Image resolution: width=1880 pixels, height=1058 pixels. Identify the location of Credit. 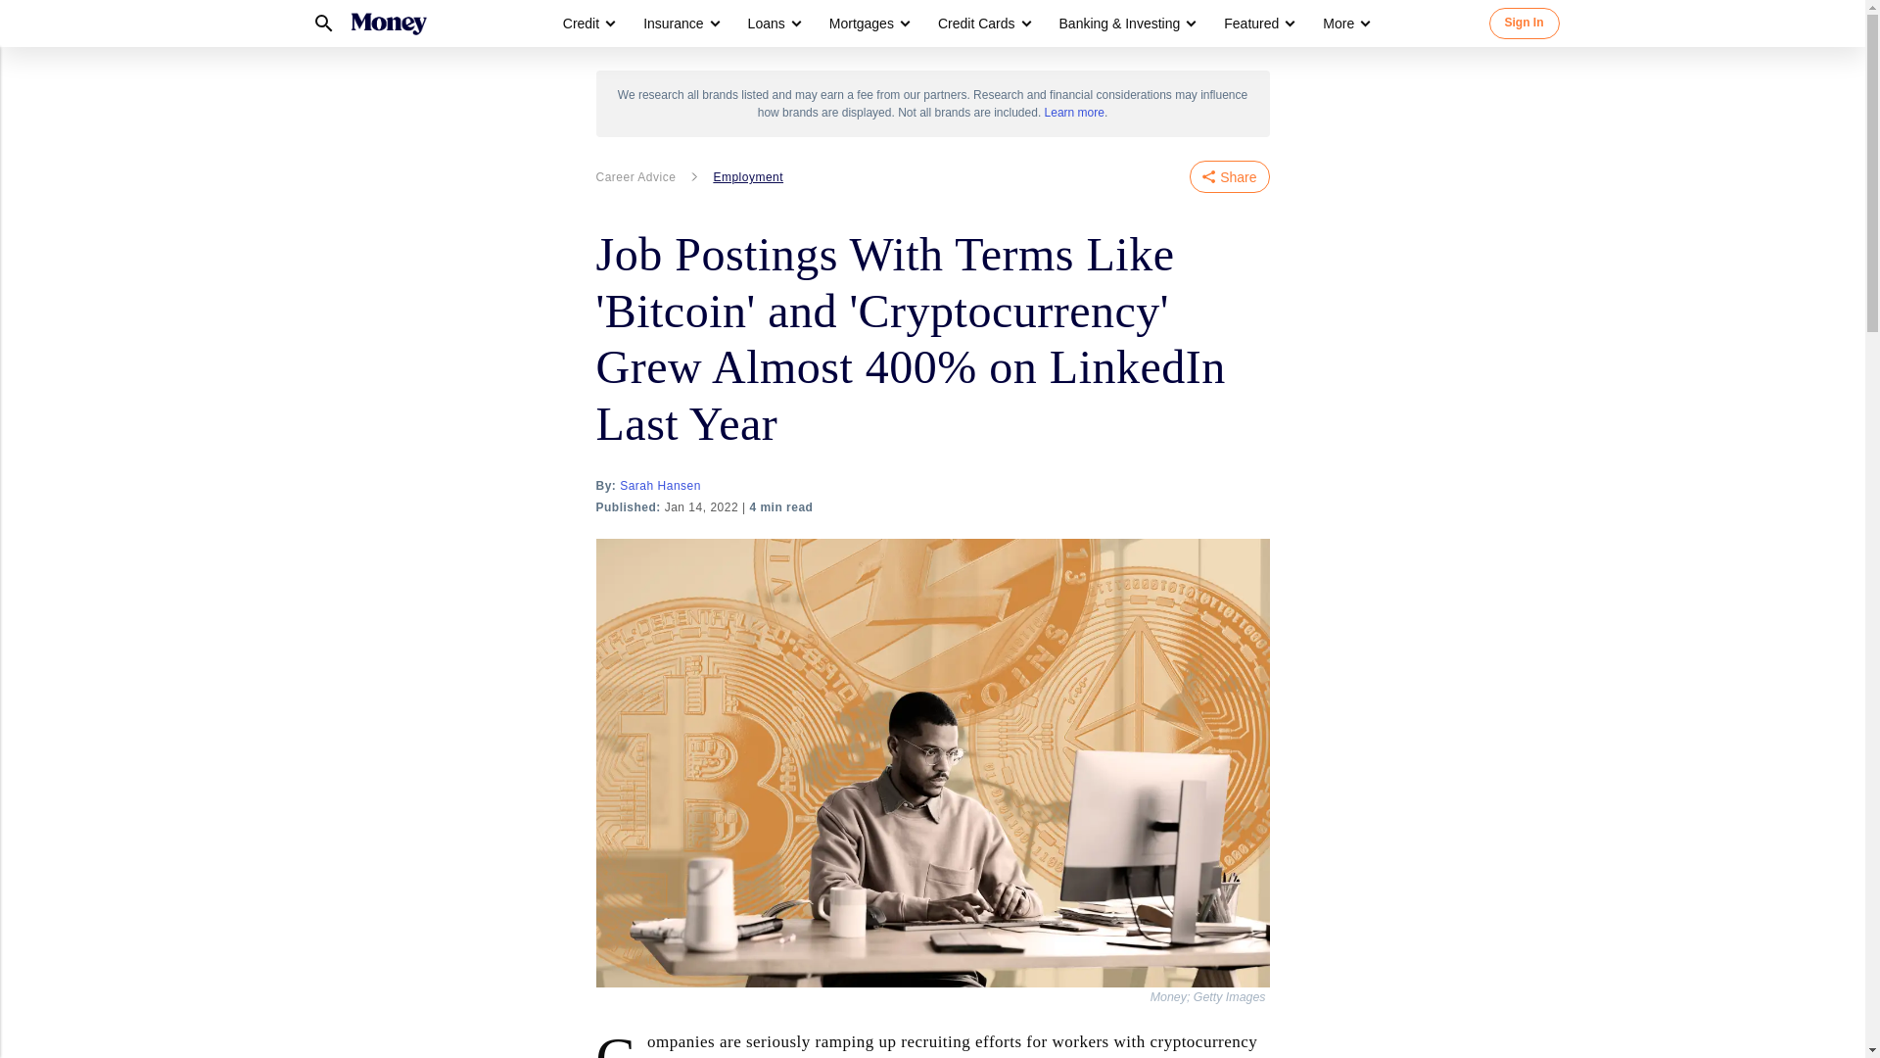
(587, 24).